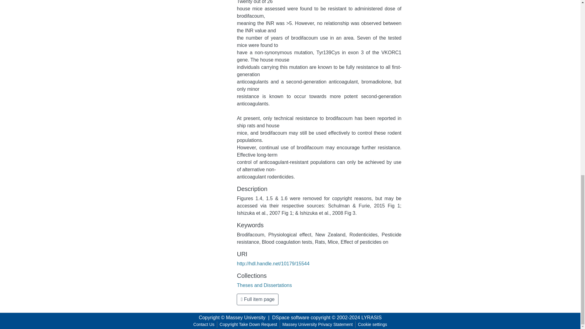  What do you see at coordinates (257, 299) in the screenshot?
I see `Full item page` at bounding box center [257, 299].